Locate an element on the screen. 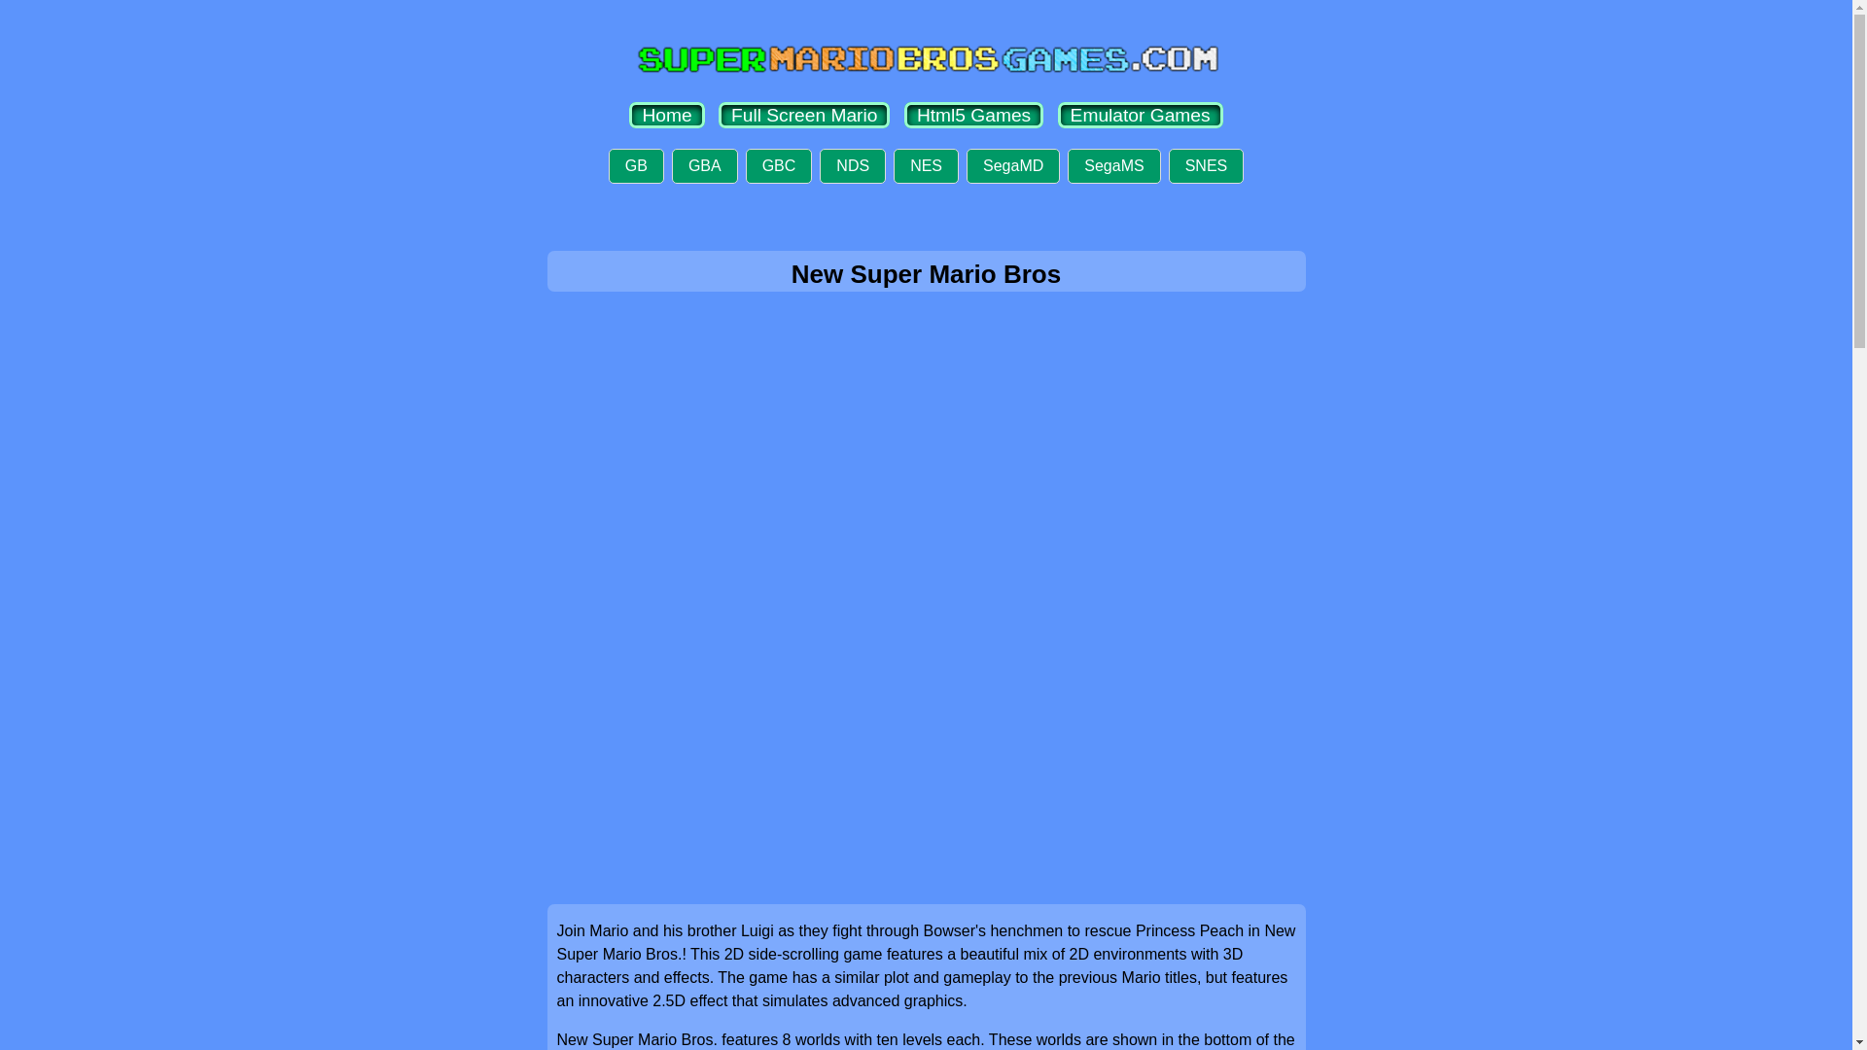  NDS is located at coordinates (852, 166).